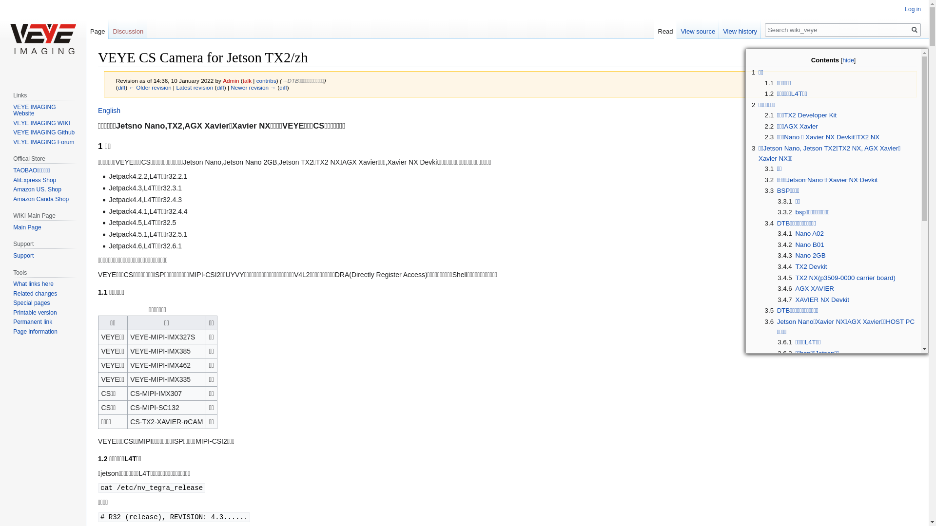 This screenshot has width=936, height=526. What do you see at coordinates (806, 288) in the screenshot?
I see `3.4.6 AGX XAVIER` at bounding box center [806, 288].